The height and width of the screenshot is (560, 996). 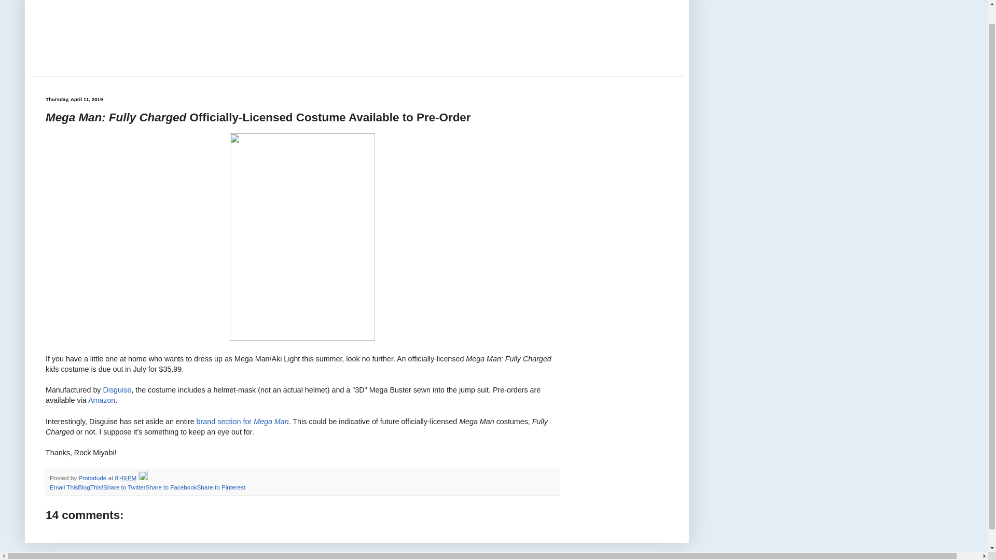 What do you see at coordinates (93, 477) in the screenshot?
I see `Protodude` at bounding box center [93, 477].